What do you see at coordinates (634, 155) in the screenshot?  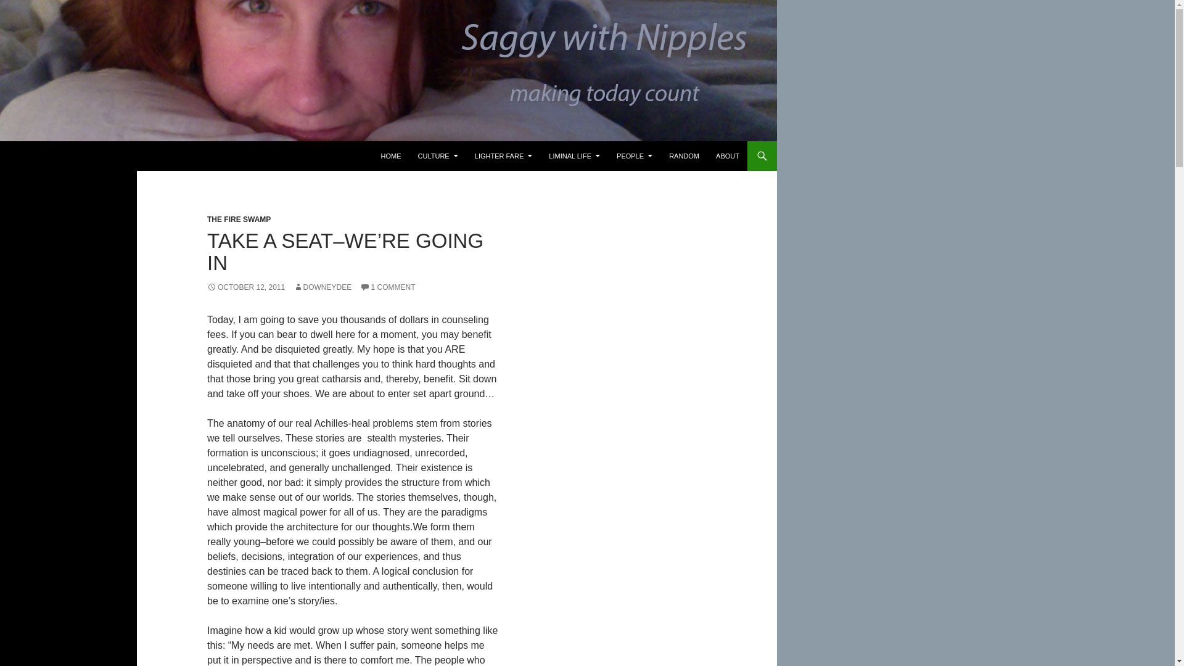 I see `PEOPLE` at bounding box center [634, 155].